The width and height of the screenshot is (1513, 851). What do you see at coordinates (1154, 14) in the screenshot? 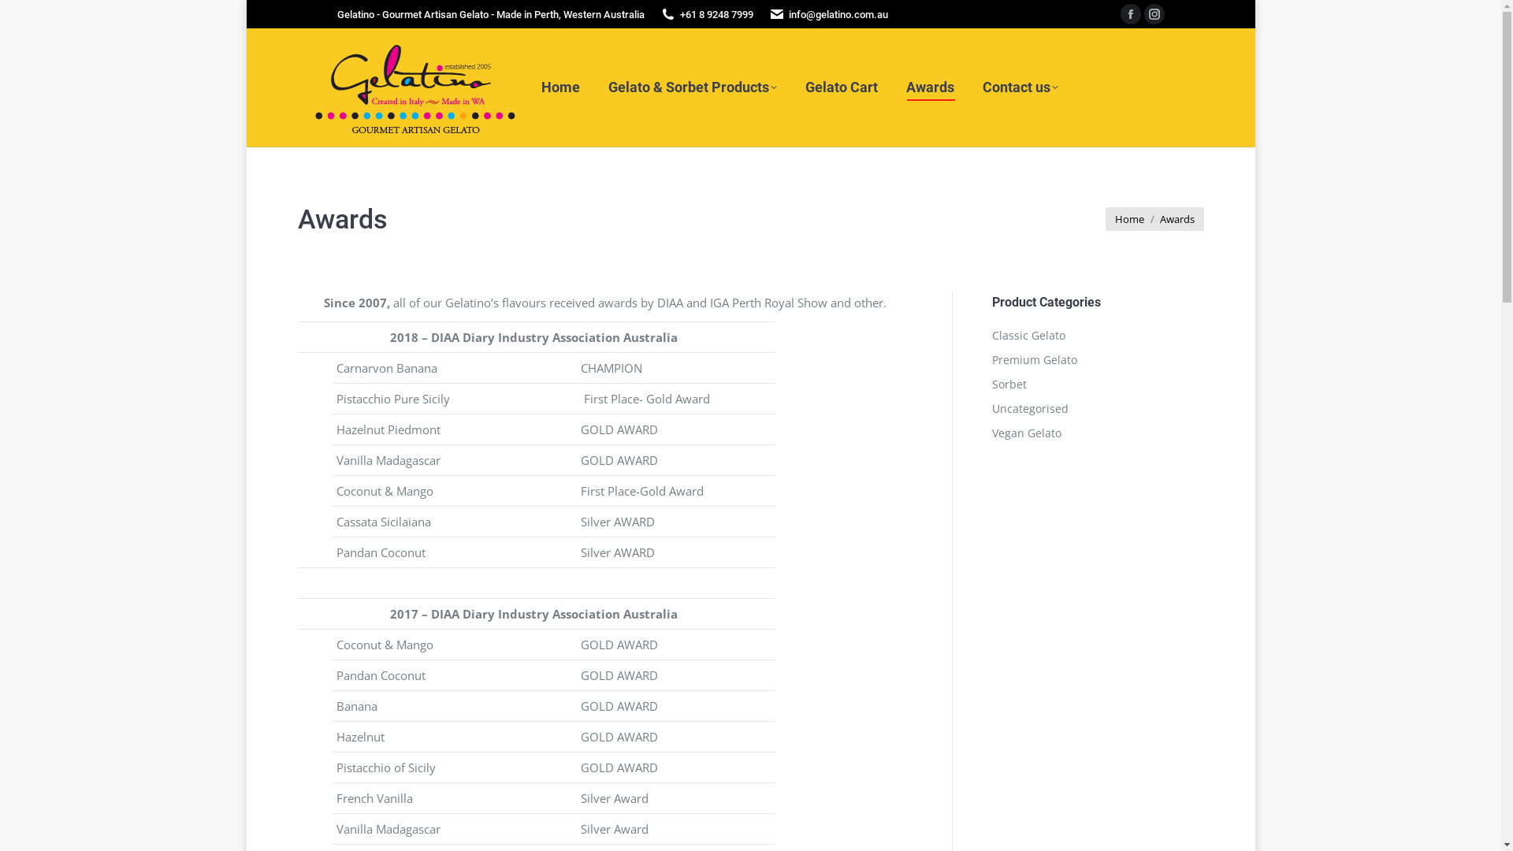
I see `Instagram page opens in new window` at bounding box center [1154, 14].